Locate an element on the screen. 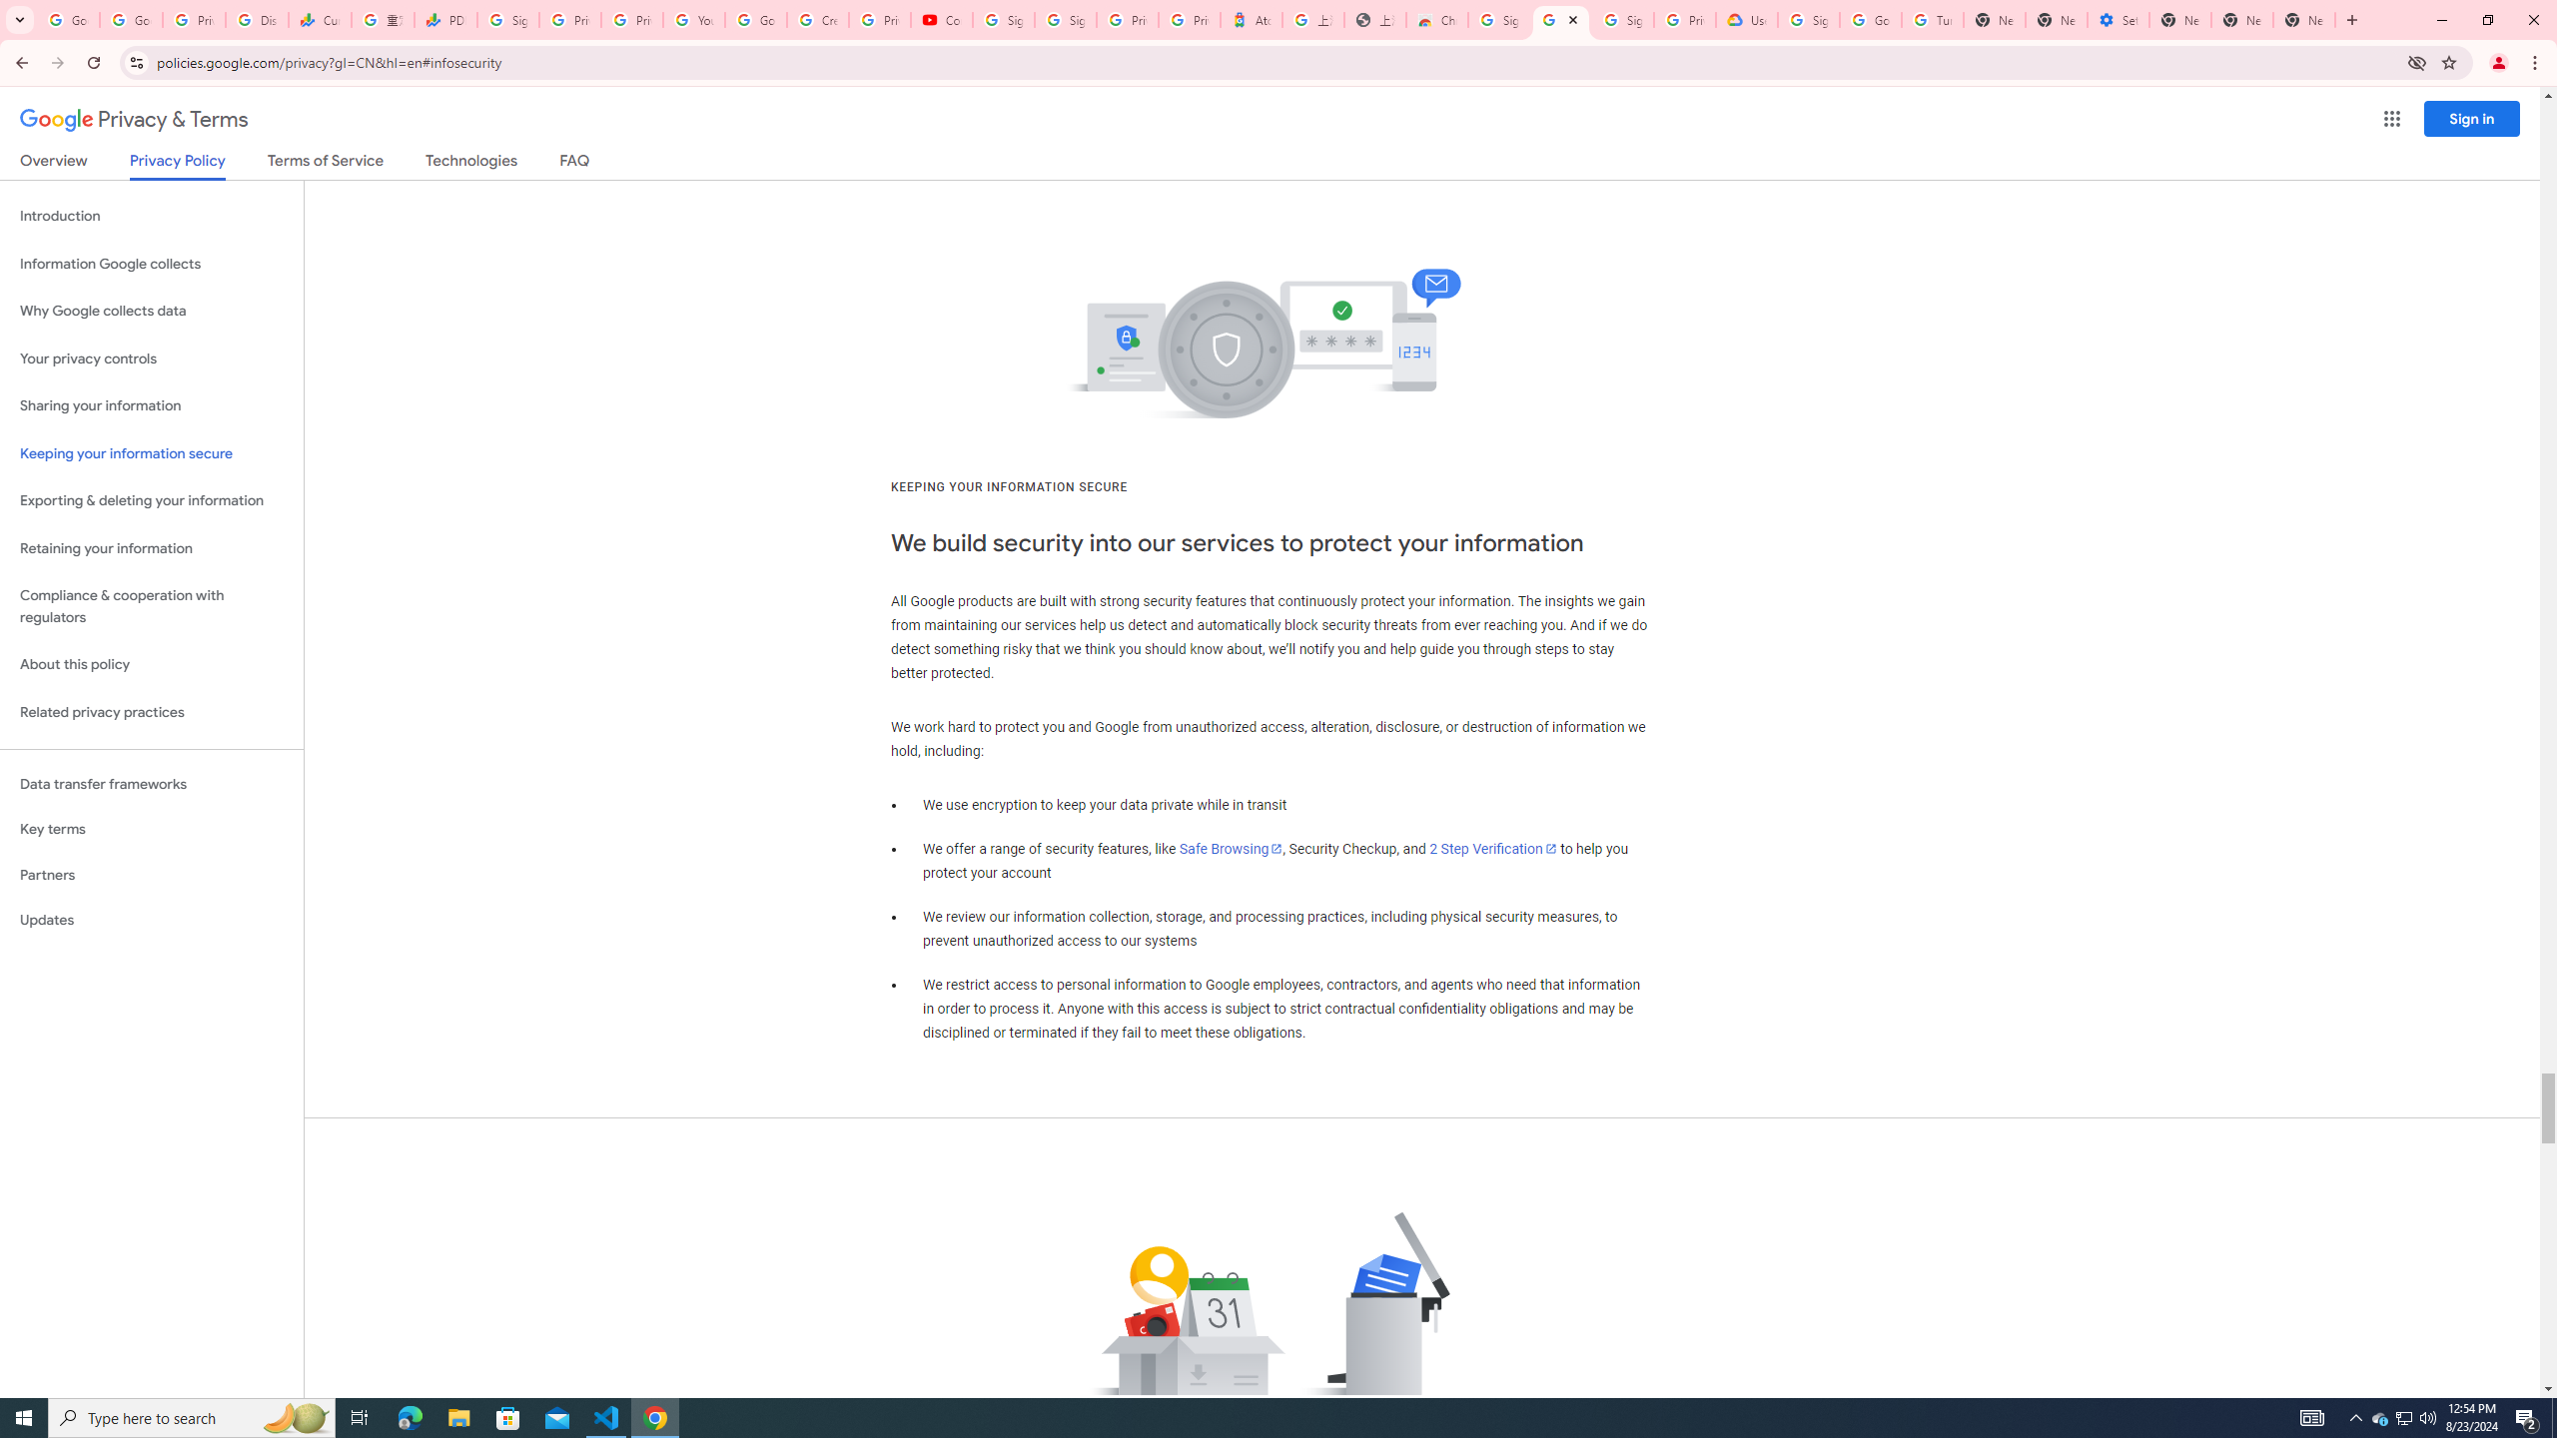  Google Account Help is located at coordinates (755, 20).